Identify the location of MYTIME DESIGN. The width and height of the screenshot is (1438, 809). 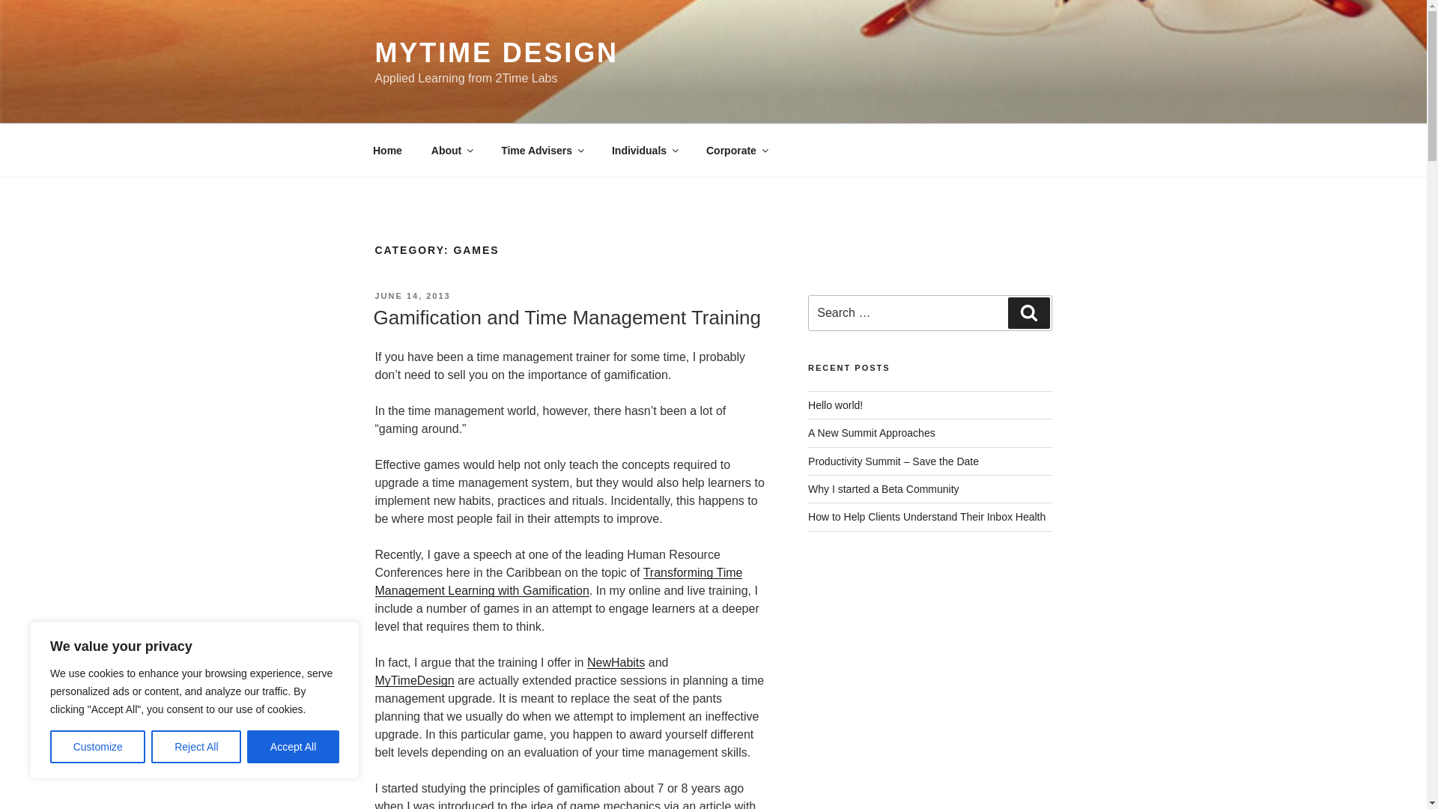
(496, 52).